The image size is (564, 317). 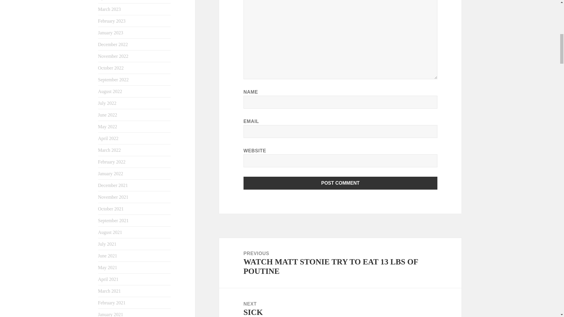 What do you see at coordinates (110, 91) in the screenshot?
I see `August 2022` at bounding box center [110, 91].